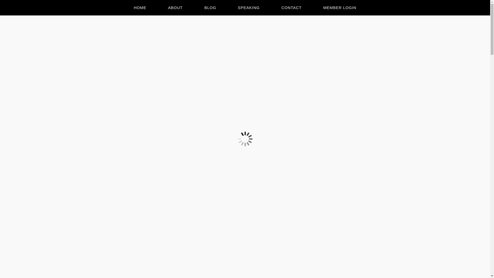 The width and height of the screenshot is (494, 278). What do you see at coordinates (340, 8) in the screenshot?
I see `MEMBER LOGIN` at bounding box center [340, 8].